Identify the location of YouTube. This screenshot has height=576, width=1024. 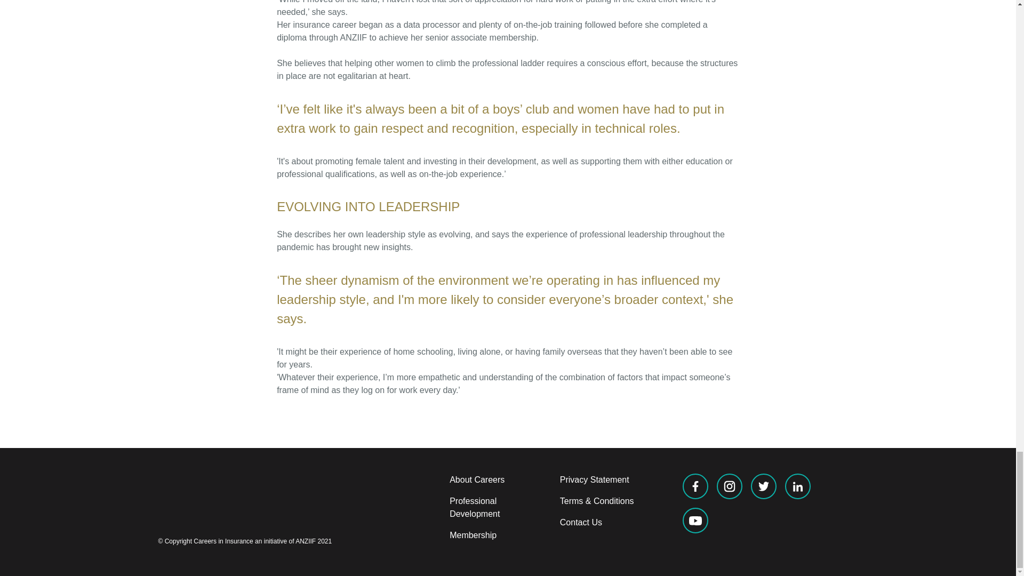
(695, 521).